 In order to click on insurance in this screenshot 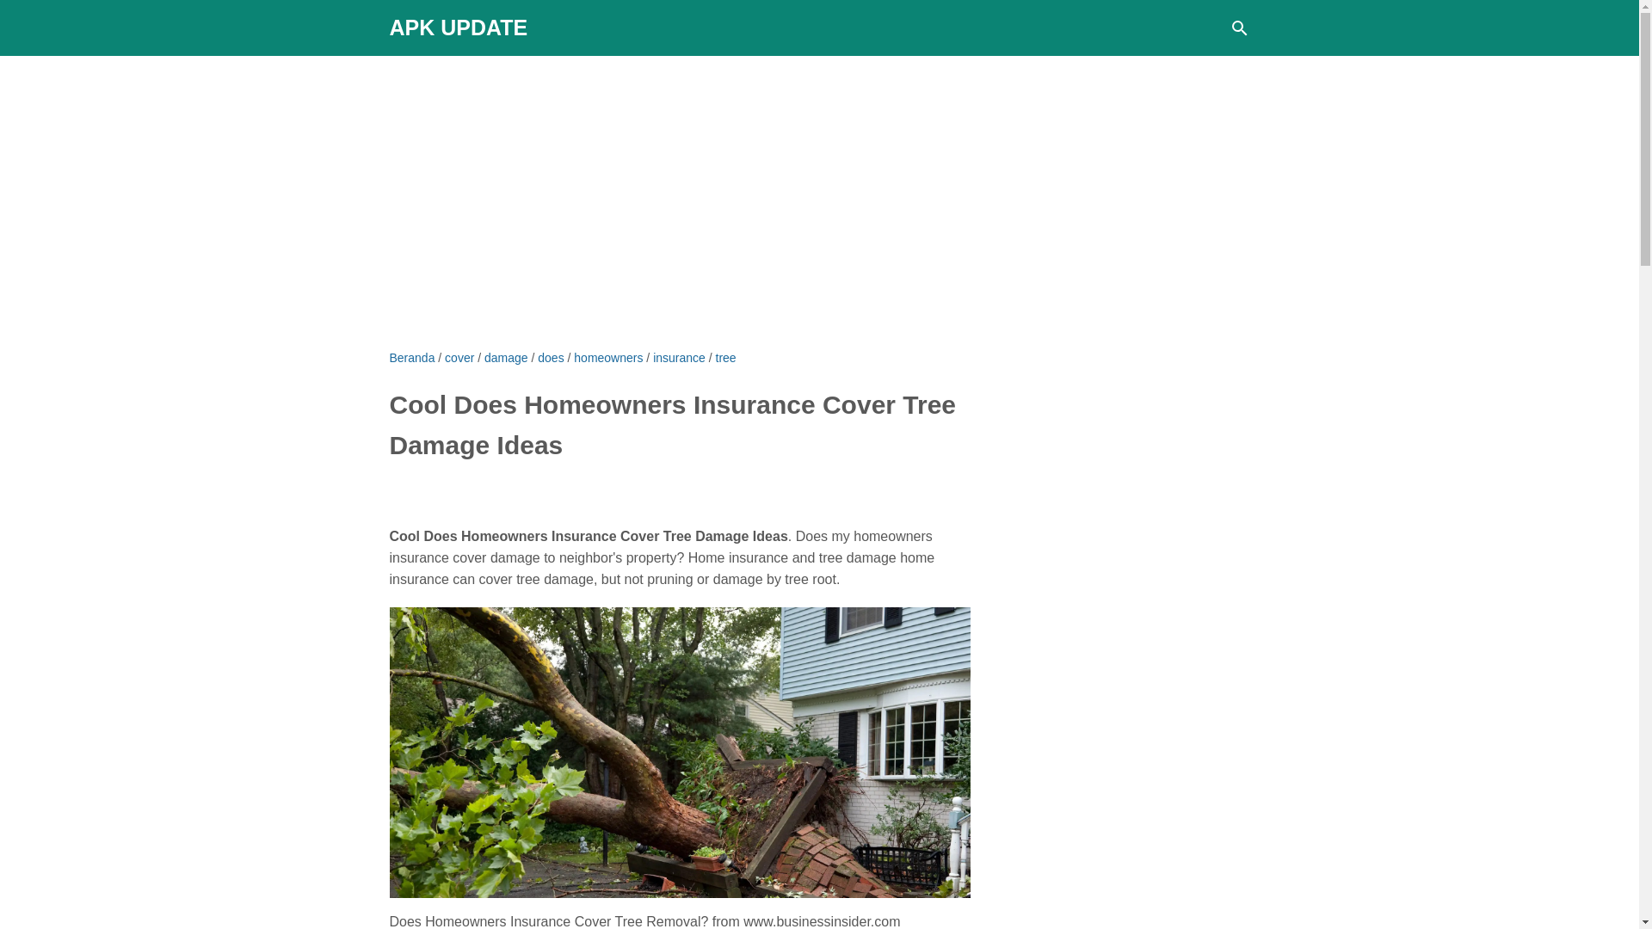, I will do `click(678, 358)`.